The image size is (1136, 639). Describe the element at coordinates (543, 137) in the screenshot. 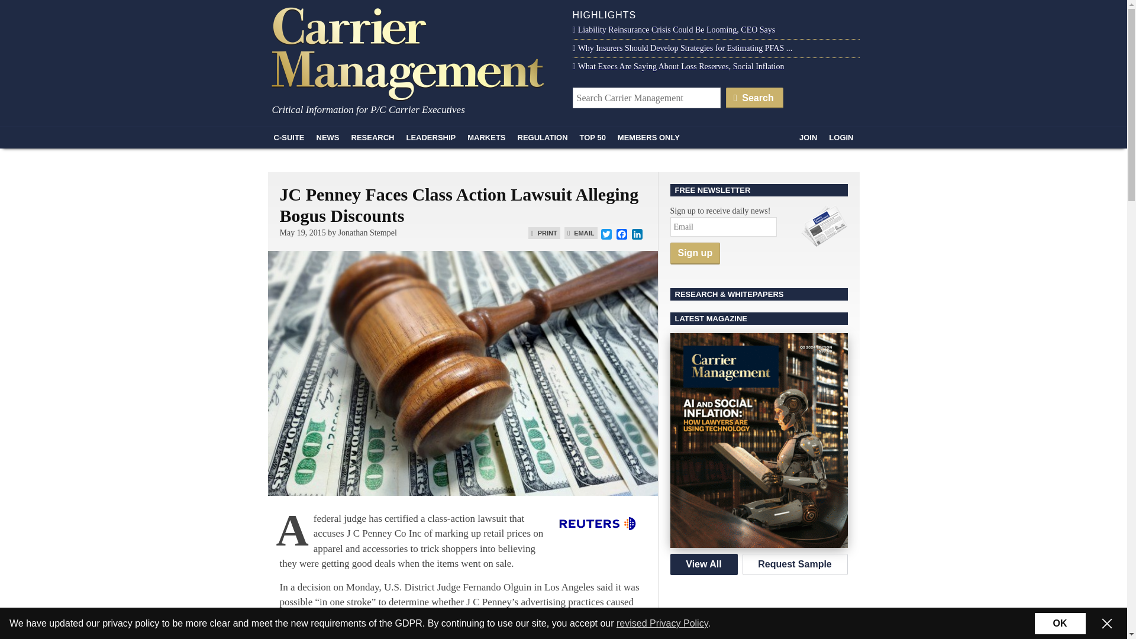

I see `REGULATION` at that location.